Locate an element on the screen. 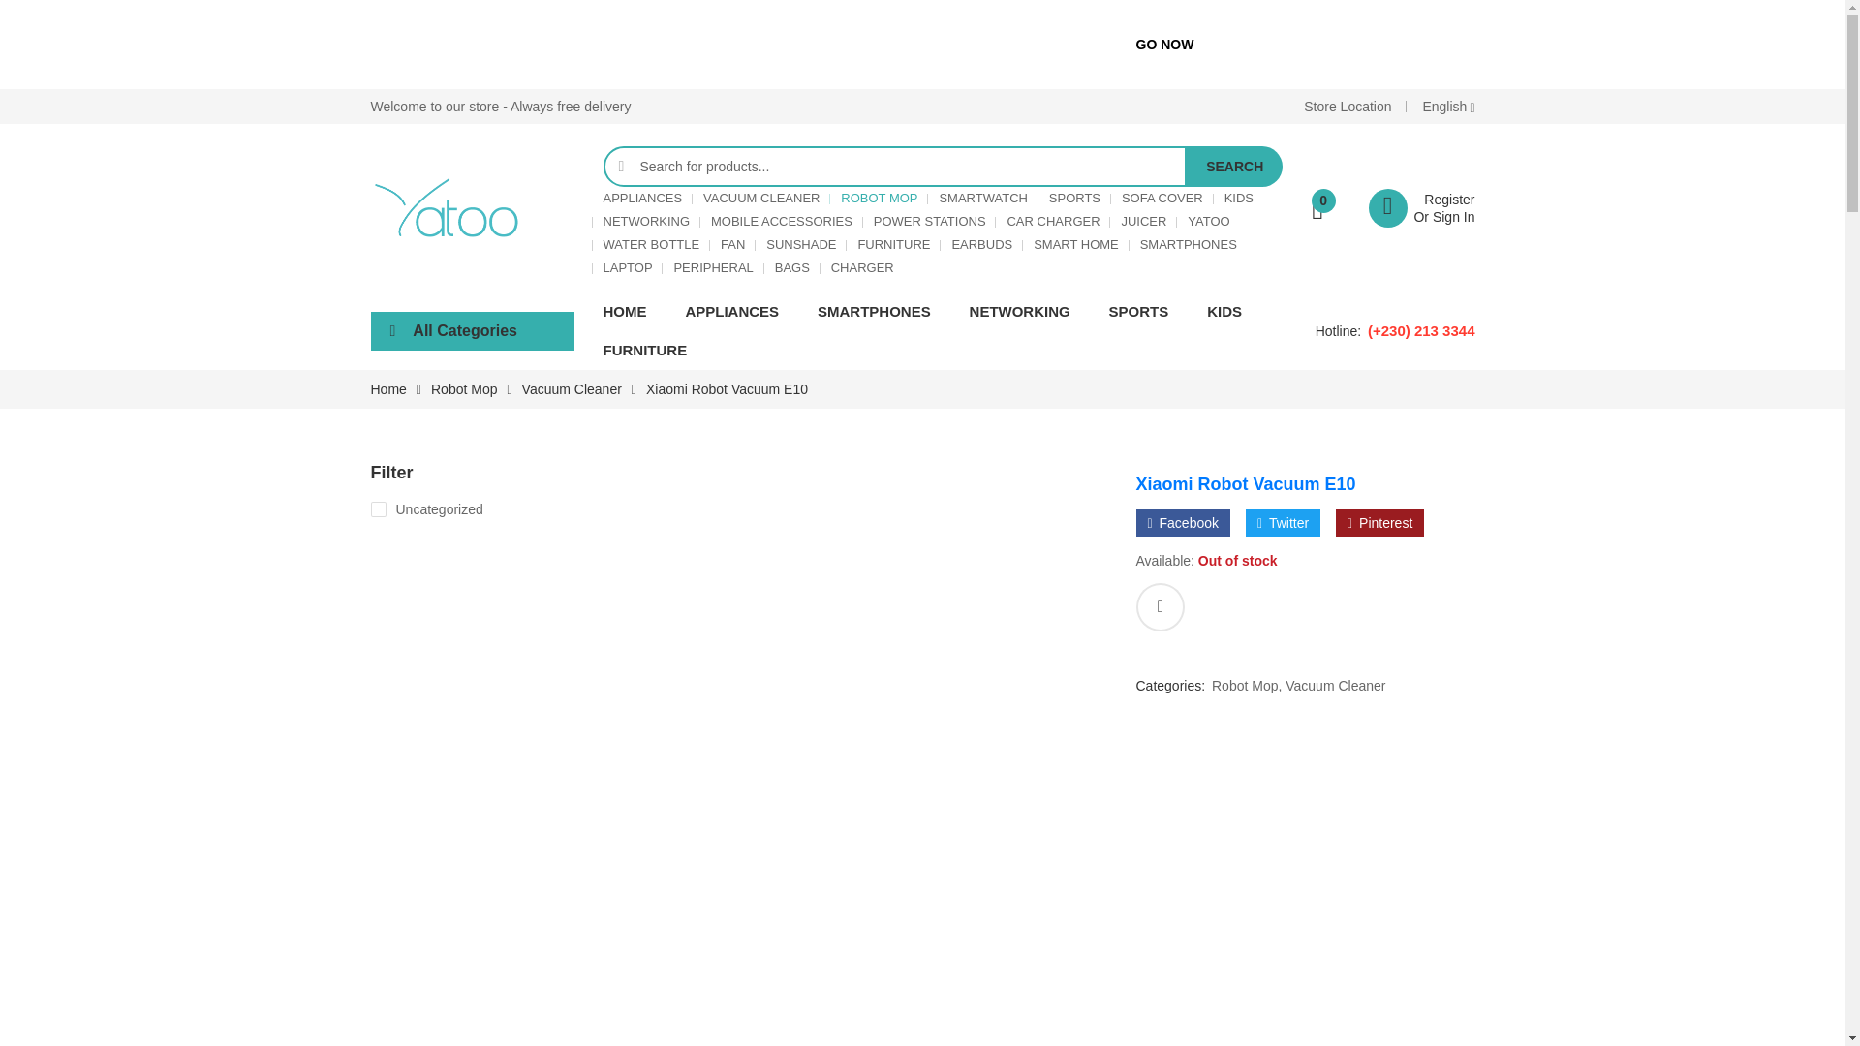 This screenshot has height=1046, width=1860. POWER STATIONS is located at coordinates (930, 221).